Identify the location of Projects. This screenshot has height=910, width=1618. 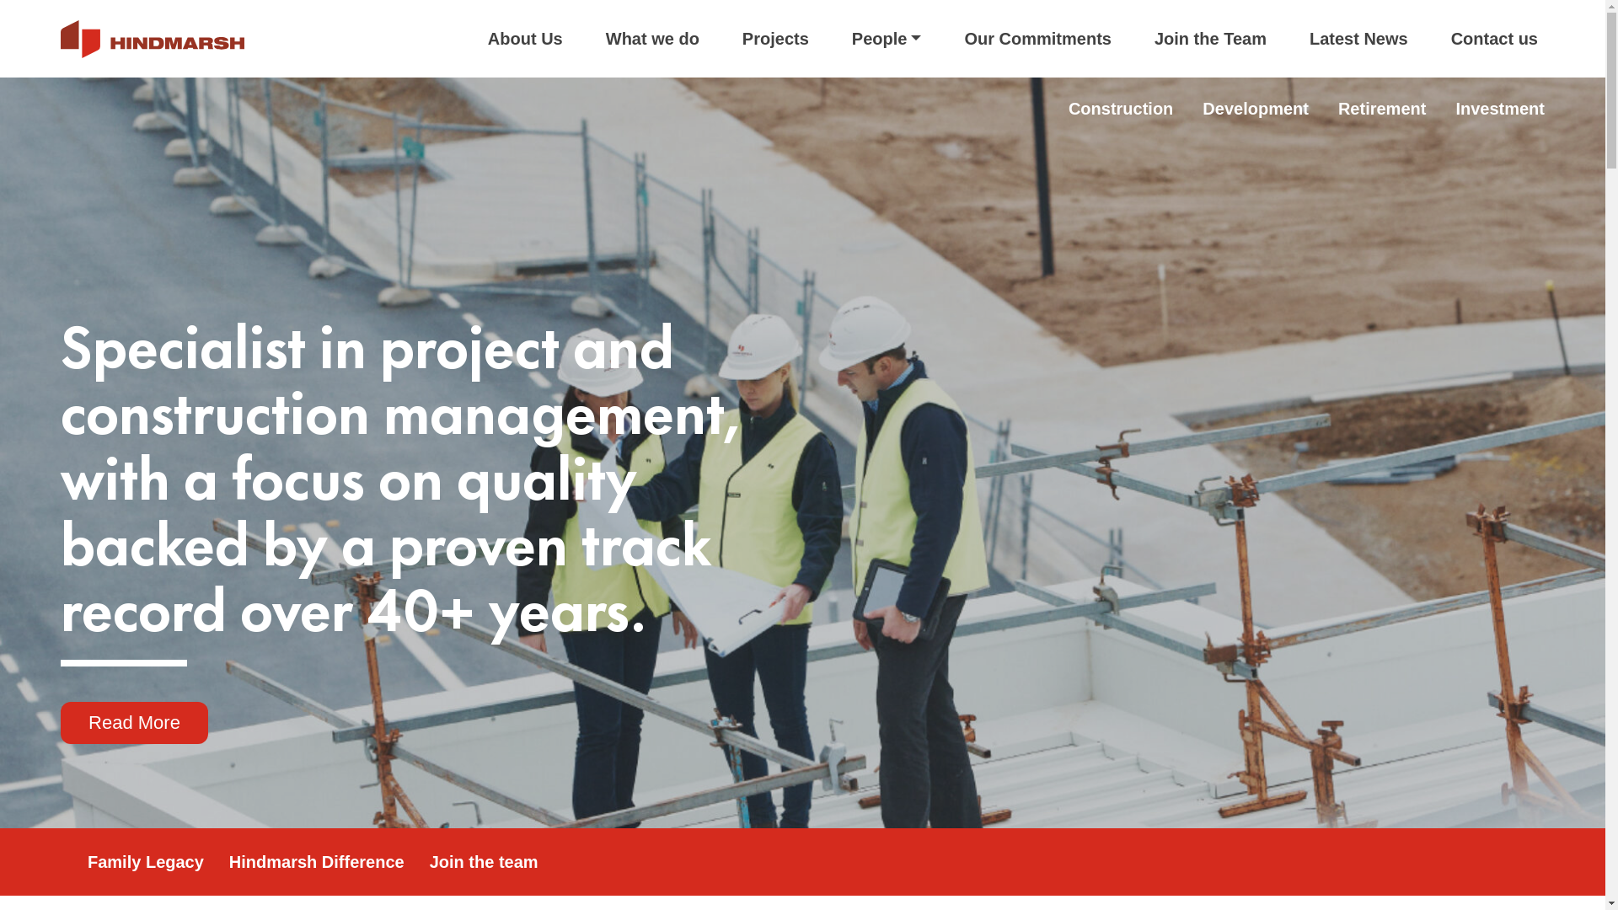
(775, 39).